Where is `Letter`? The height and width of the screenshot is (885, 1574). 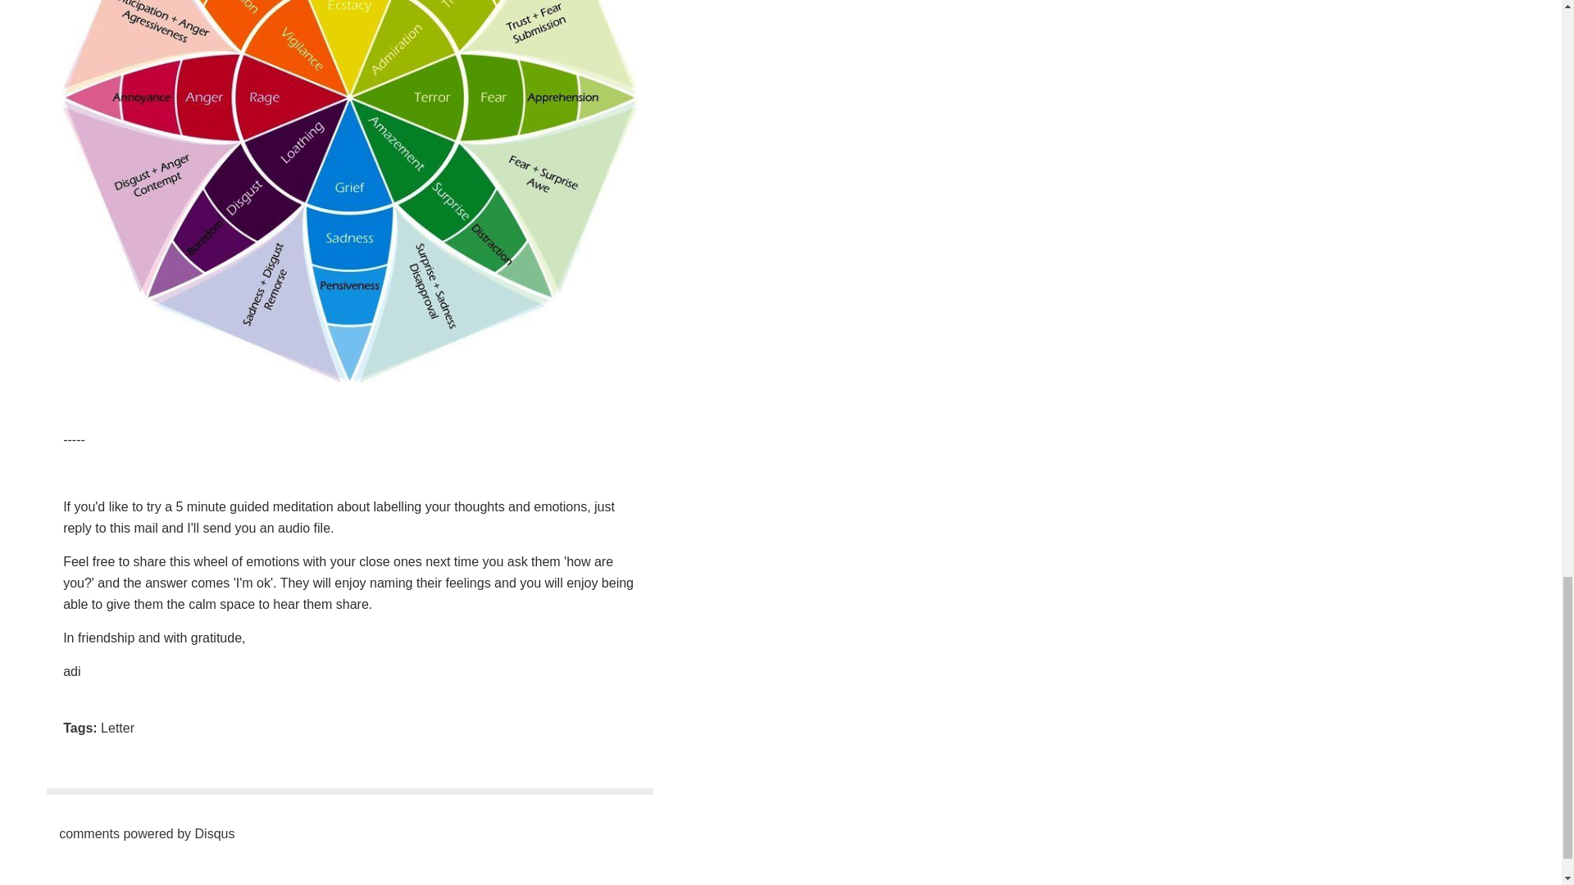 Letter is located at coordinates (116, 728).